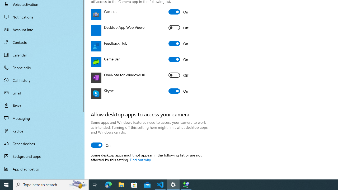  What do you see at coordinates (179, 59) in the screenshot?
I see `Game Bar` at bounding box center [179, 59].